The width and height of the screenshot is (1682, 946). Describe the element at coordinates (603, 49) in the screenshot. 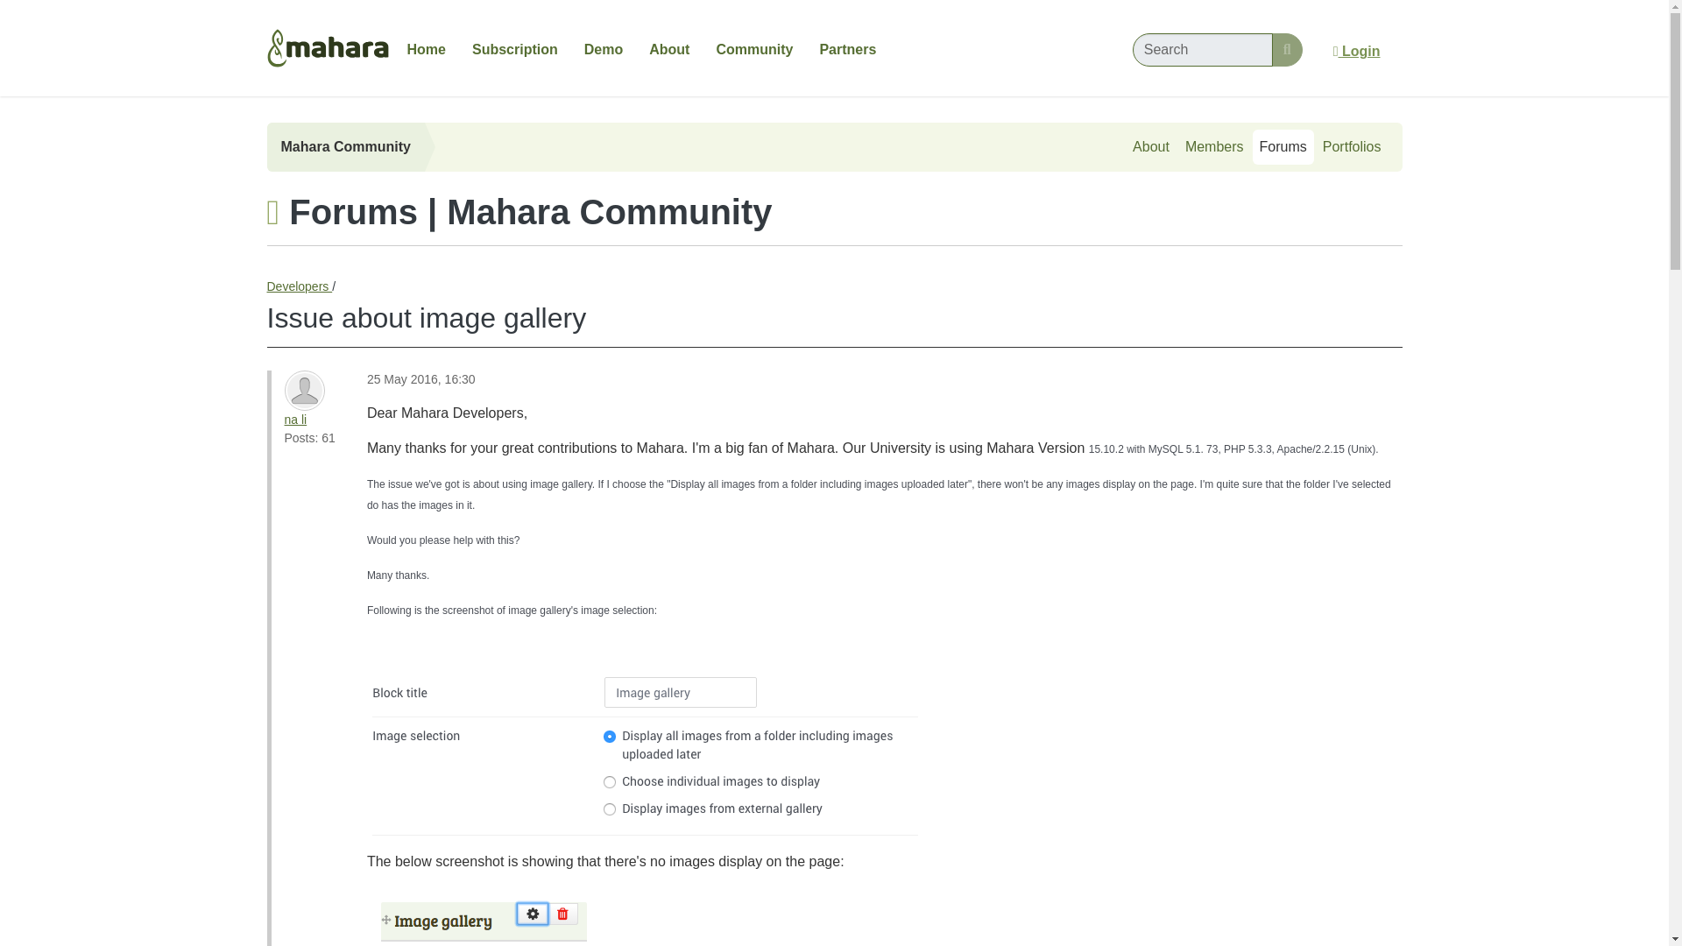

I see `Demo` at that location.